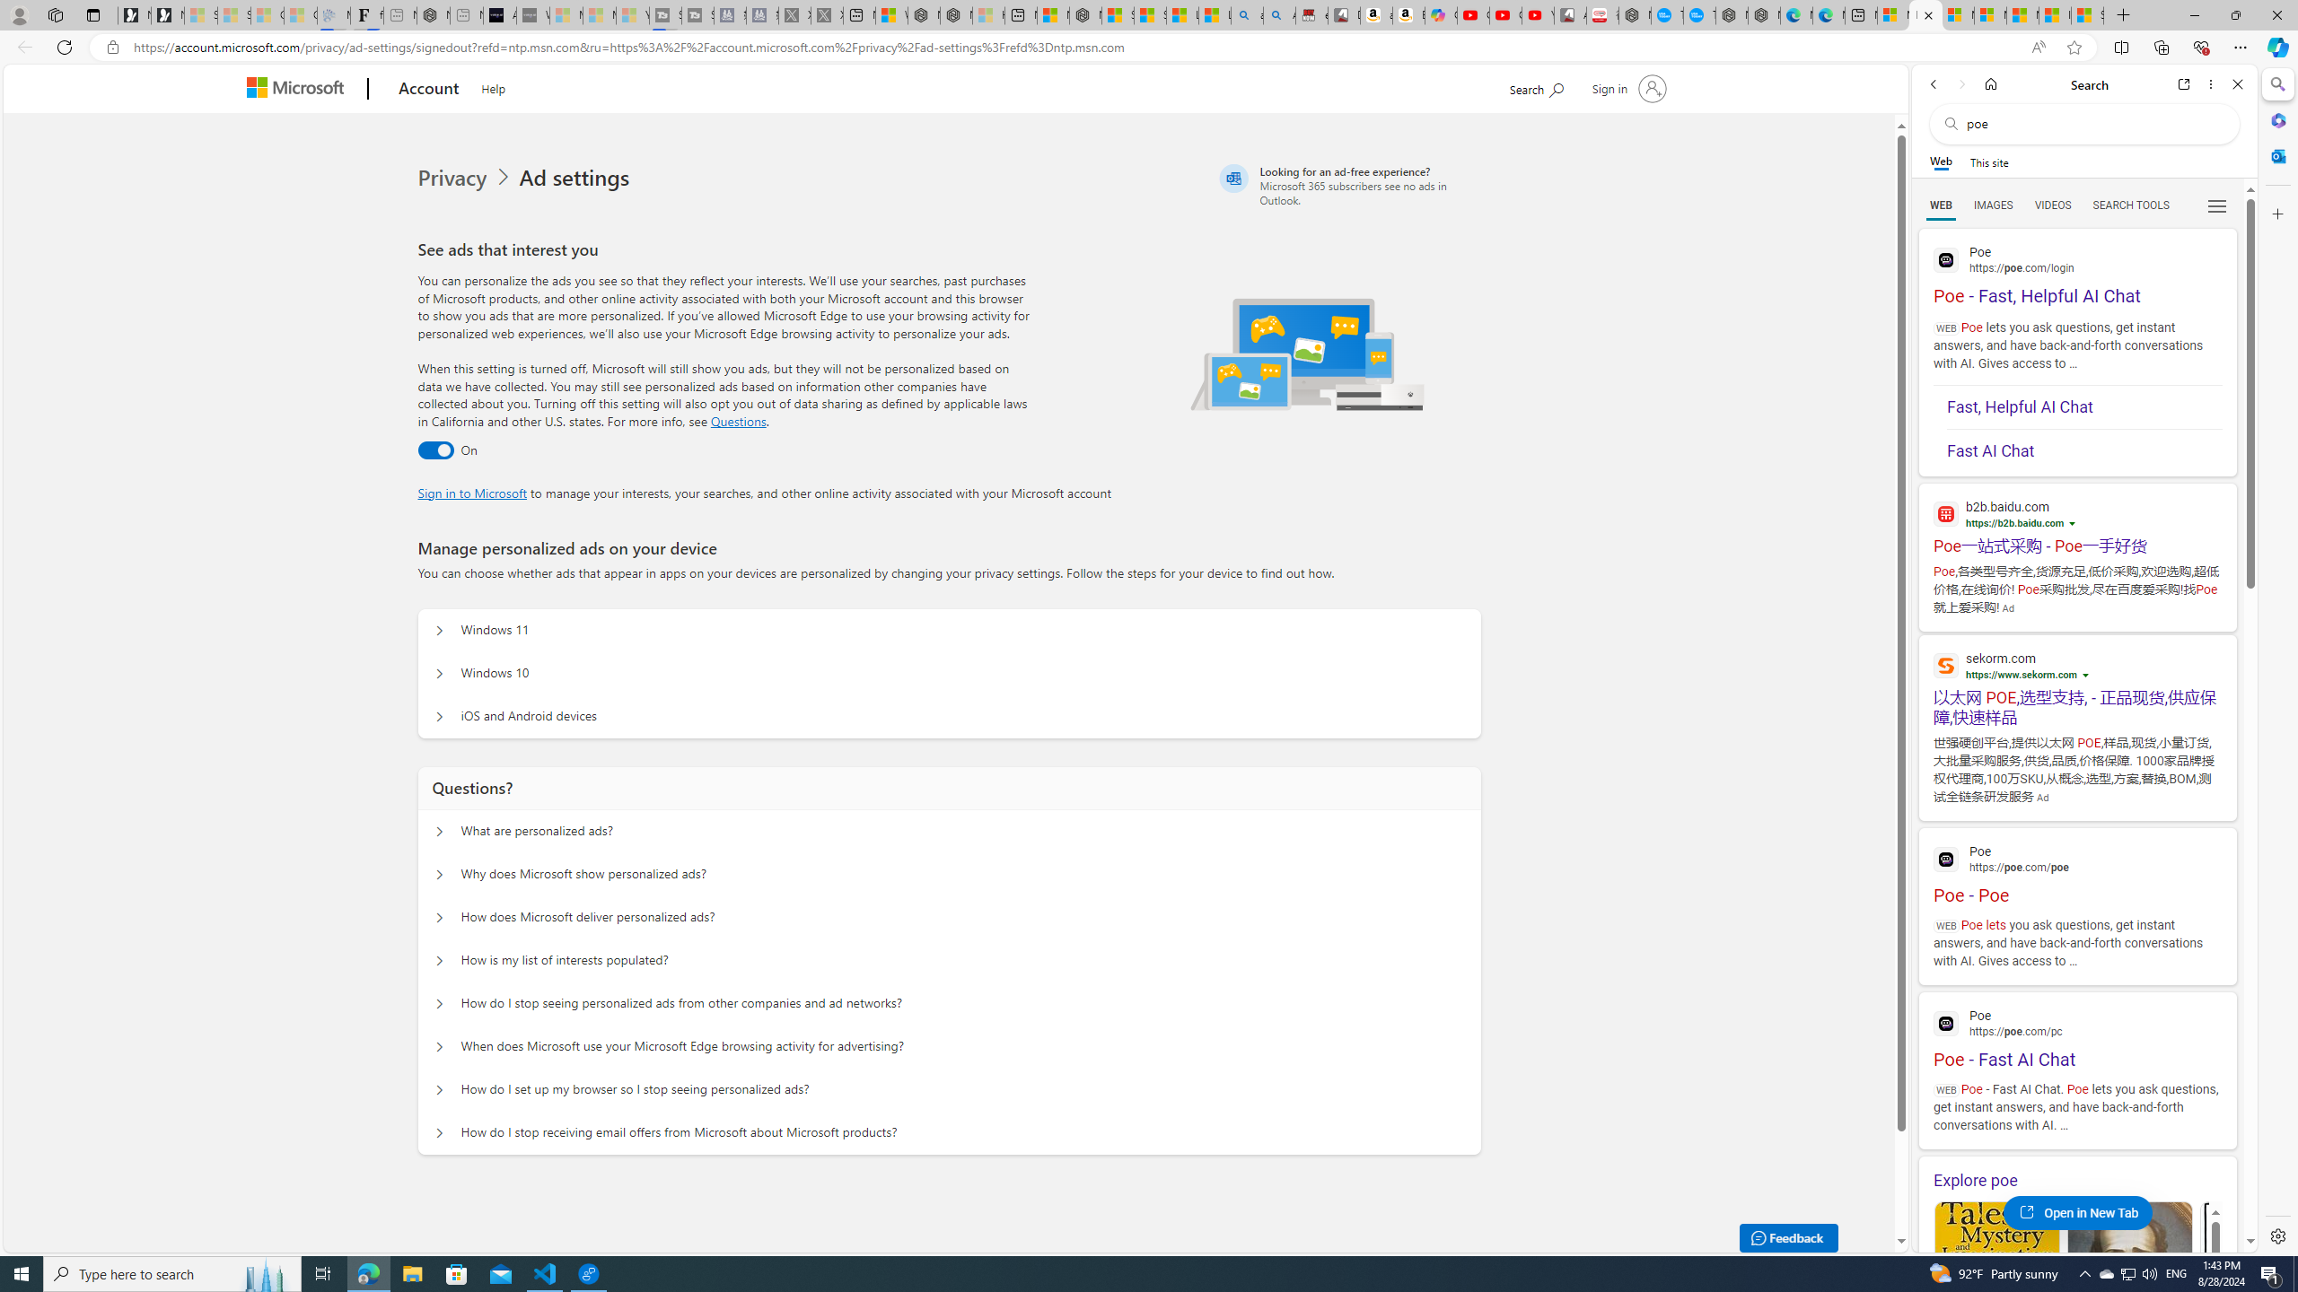 The image size is (2298, 1292). I want to click on Settings, so click(2276, 1235).